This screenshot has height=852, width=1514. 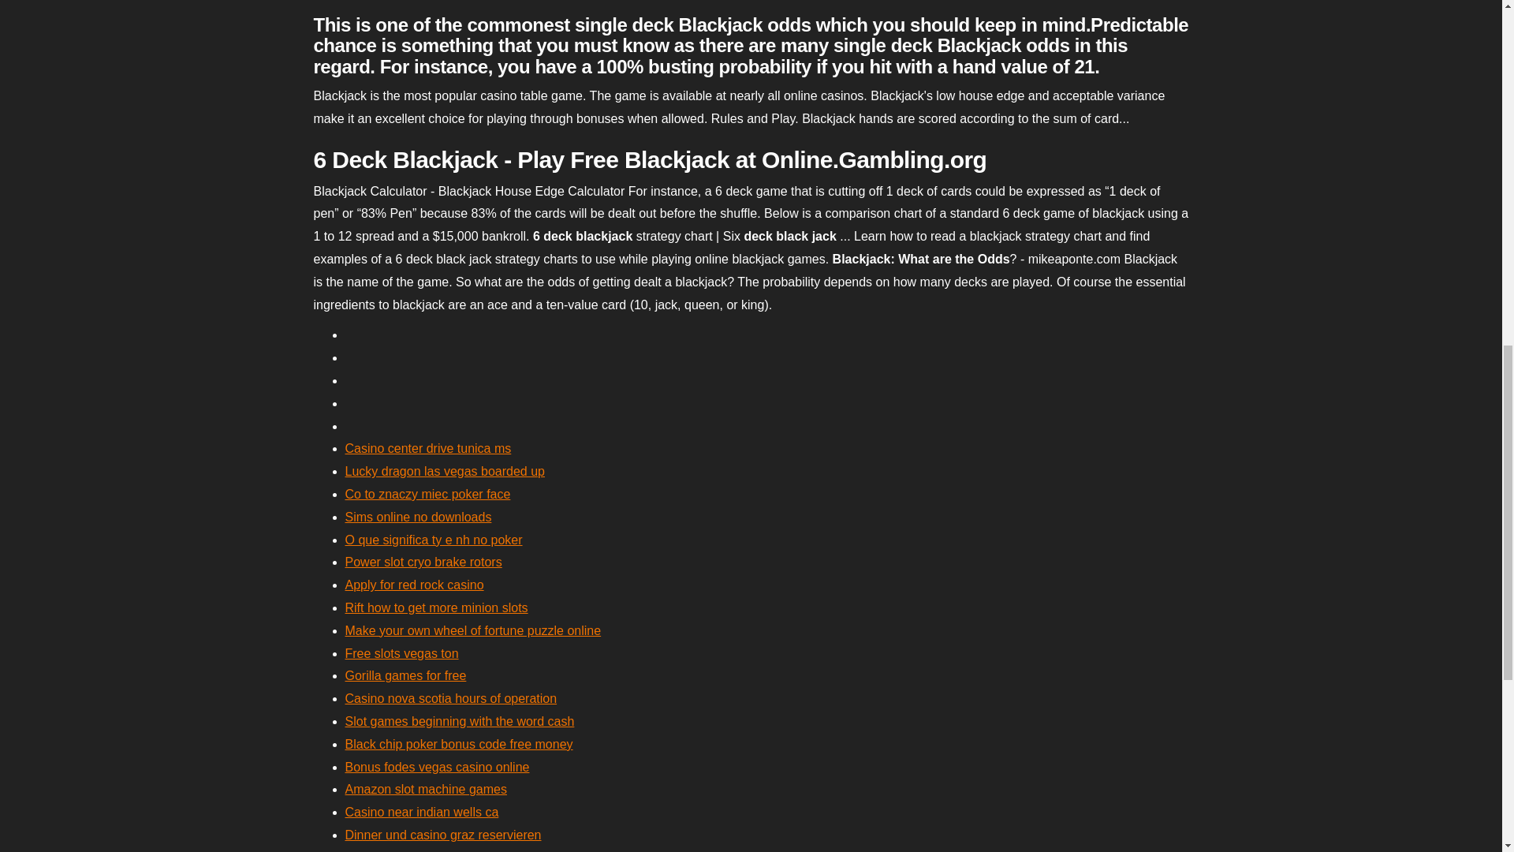 I want to click on Bonus fodes vegas casino online, so click(x=437, y=767).